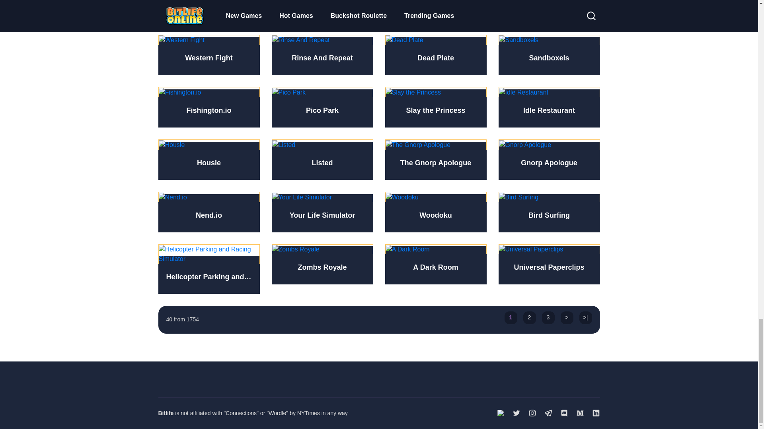 The height and width of the screenshot is (429, 764). What do you see at coordinates (209, 12) in the screenshot?
I see `War Of Gun` at bounding box center [209, 12].